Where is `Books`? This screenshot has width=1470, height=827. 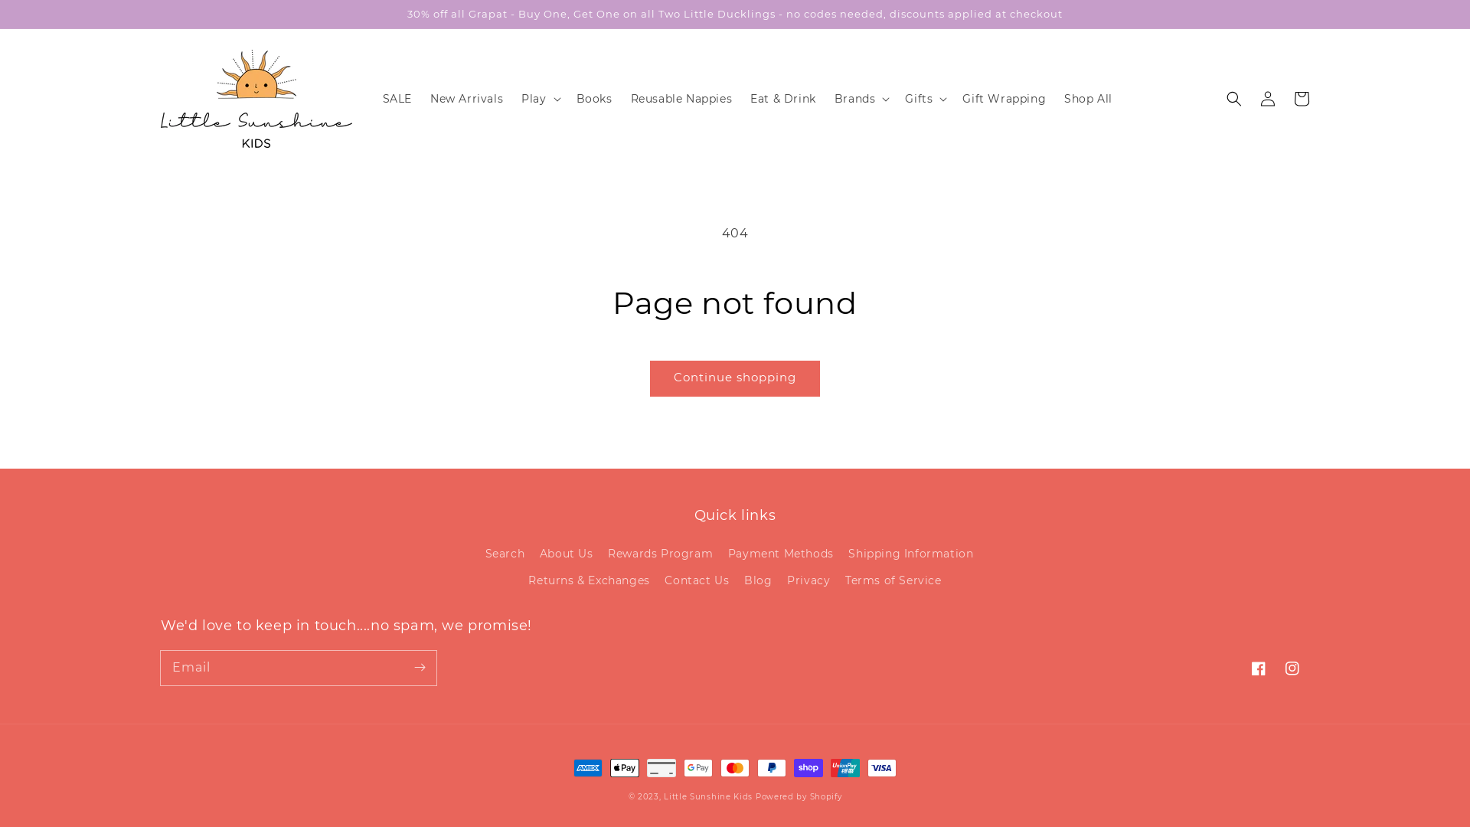 Books is located at coordinates (594, 99).